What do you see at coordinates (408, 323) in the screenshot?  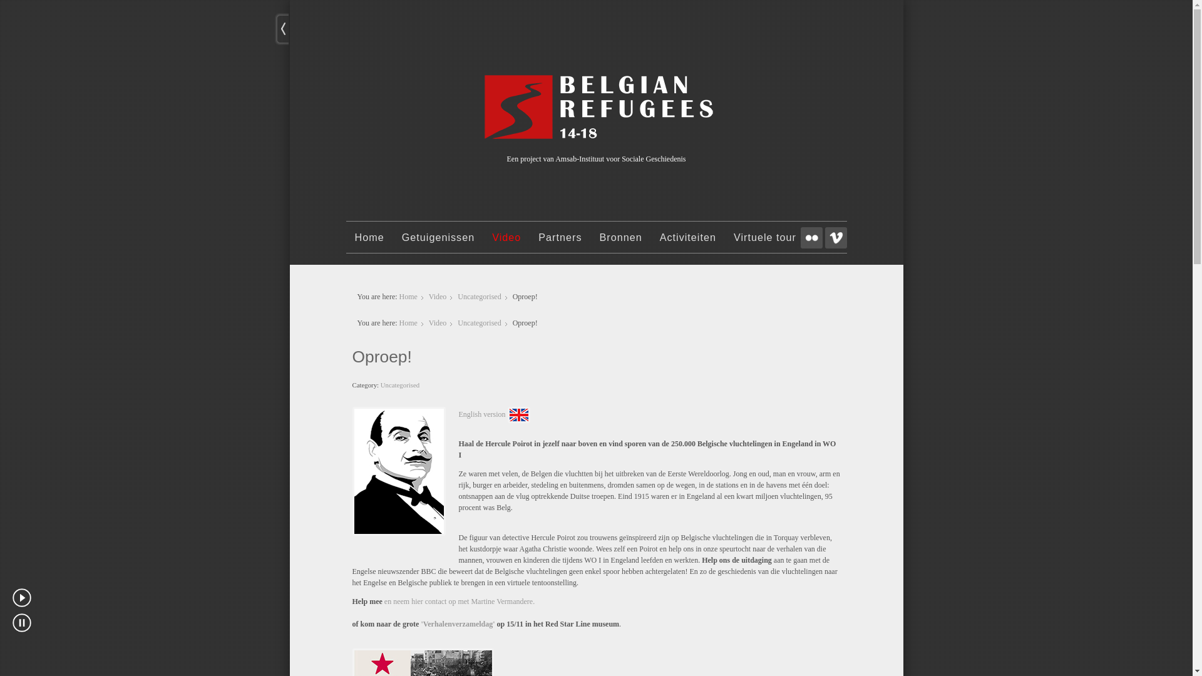 I see `Home` at bounding box center [408, 323].